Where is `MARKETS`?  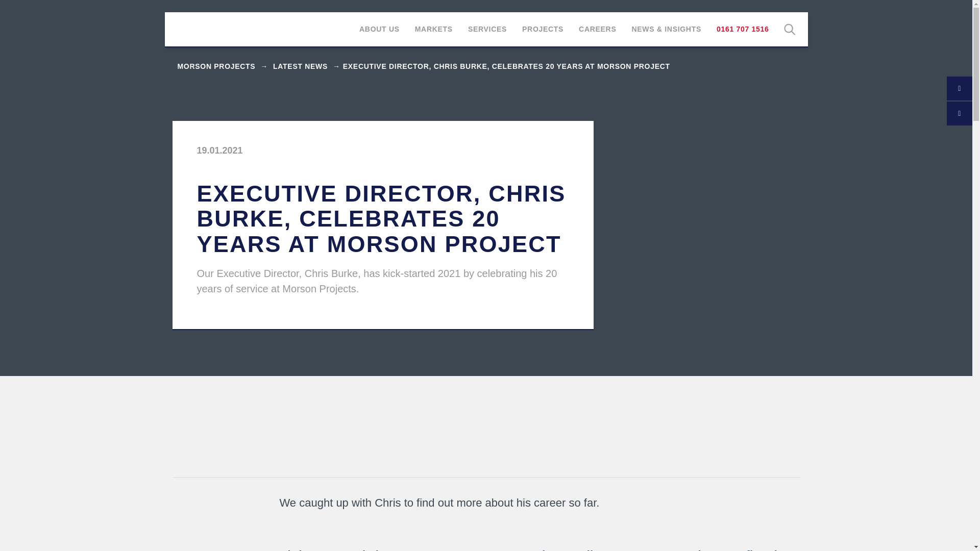
MARKETS is located at coordinates (434, 30).